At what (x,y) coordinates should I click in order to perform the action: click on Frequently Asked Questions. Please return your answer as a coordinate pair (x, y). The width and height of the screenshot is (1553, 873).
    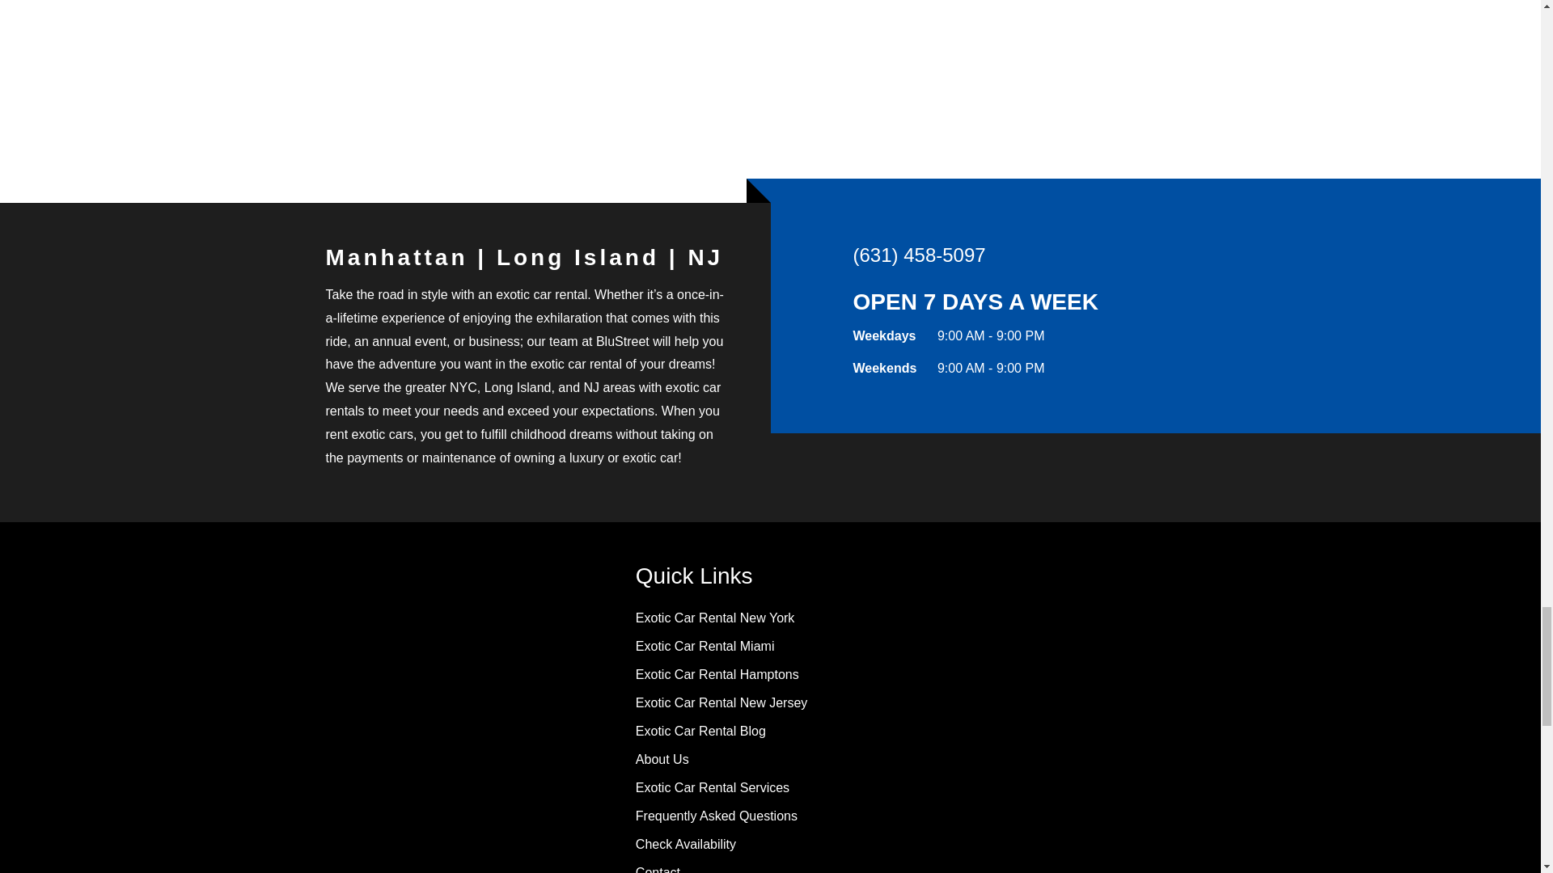
    Looking at the image, I should click on (717, 816).